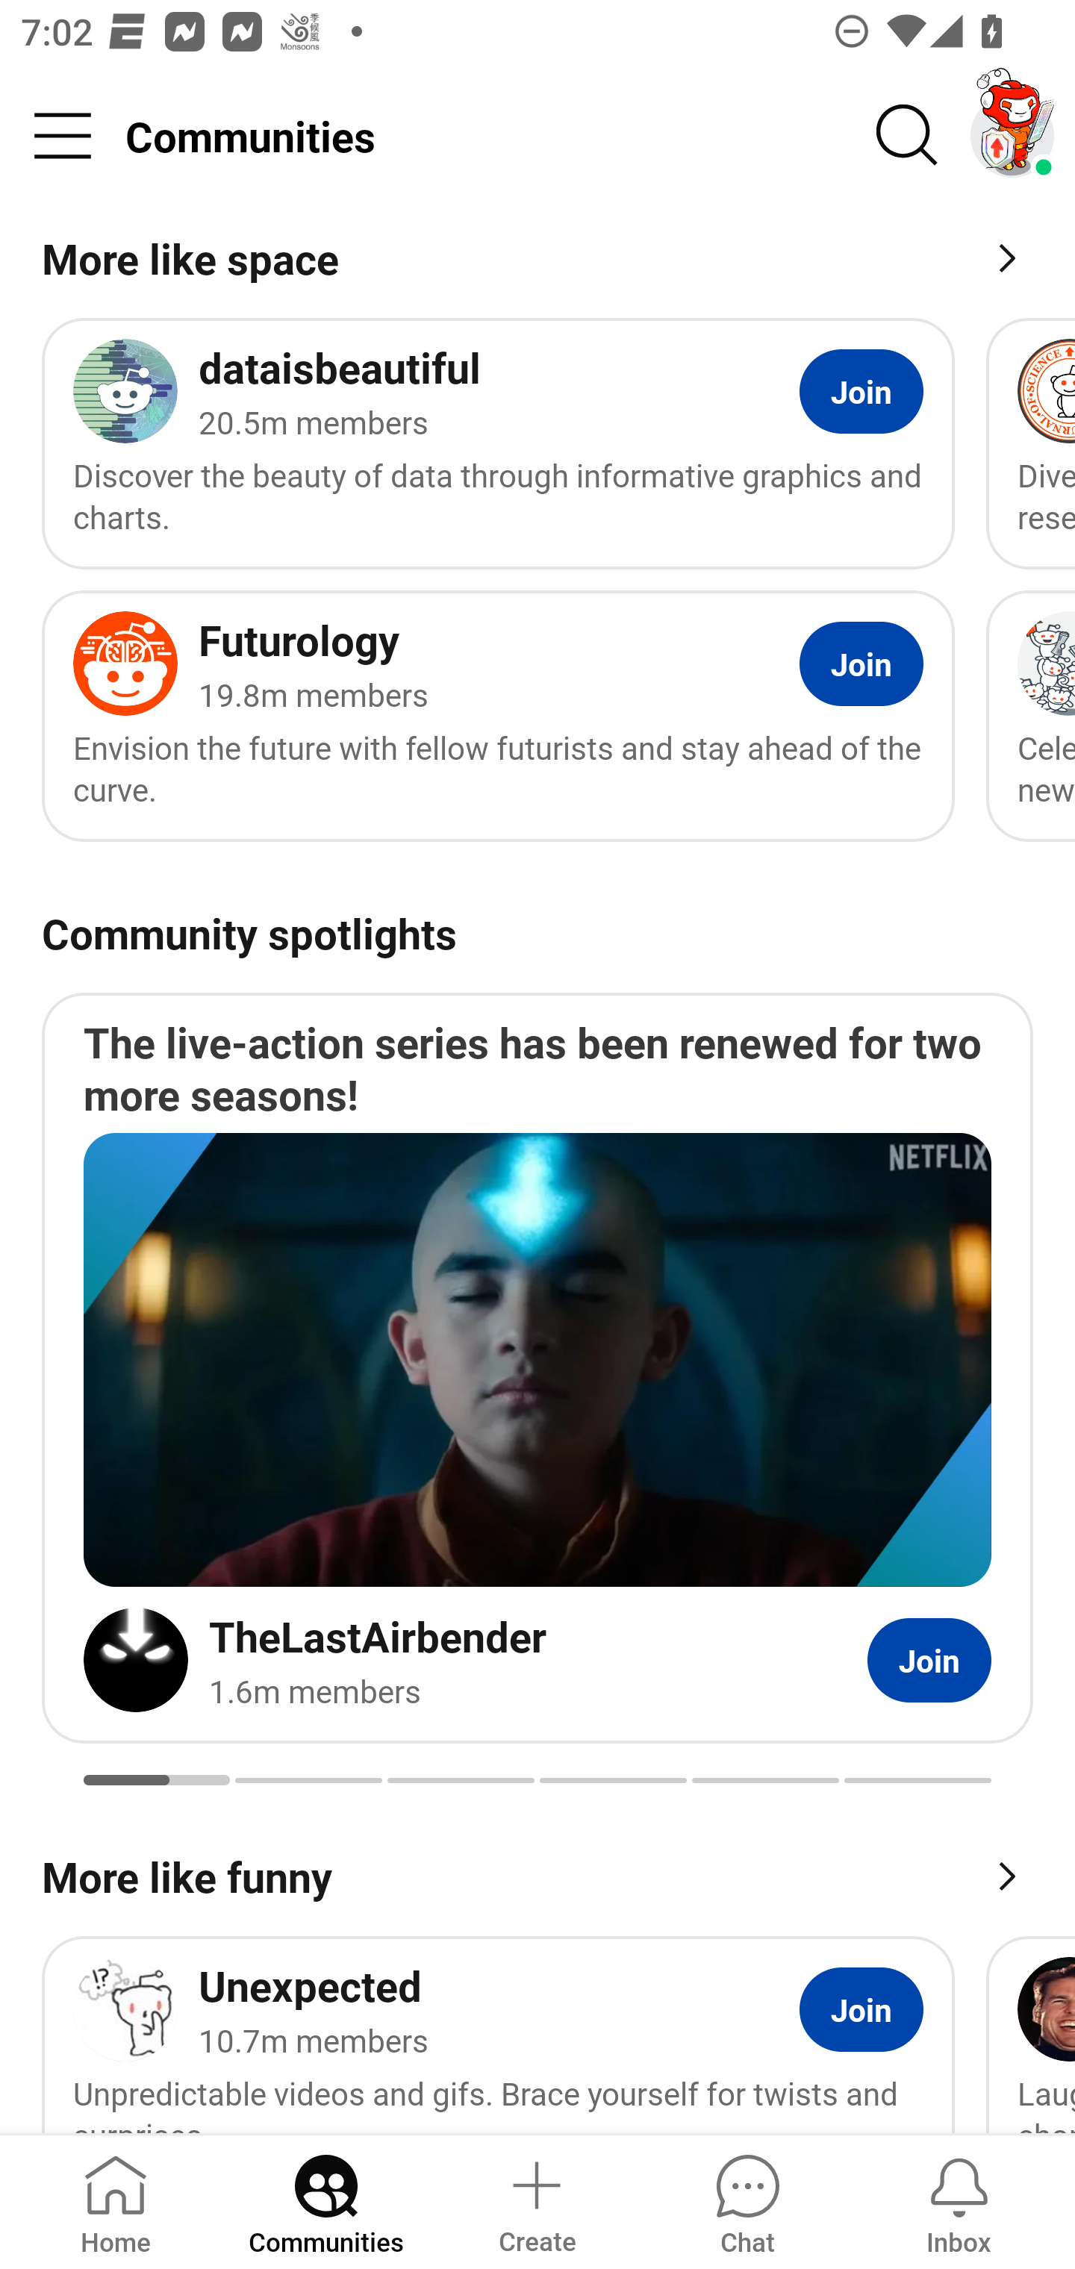  Describe the element at coordinates (747, 2200) in the screenshot. I see `Chat` at that location.